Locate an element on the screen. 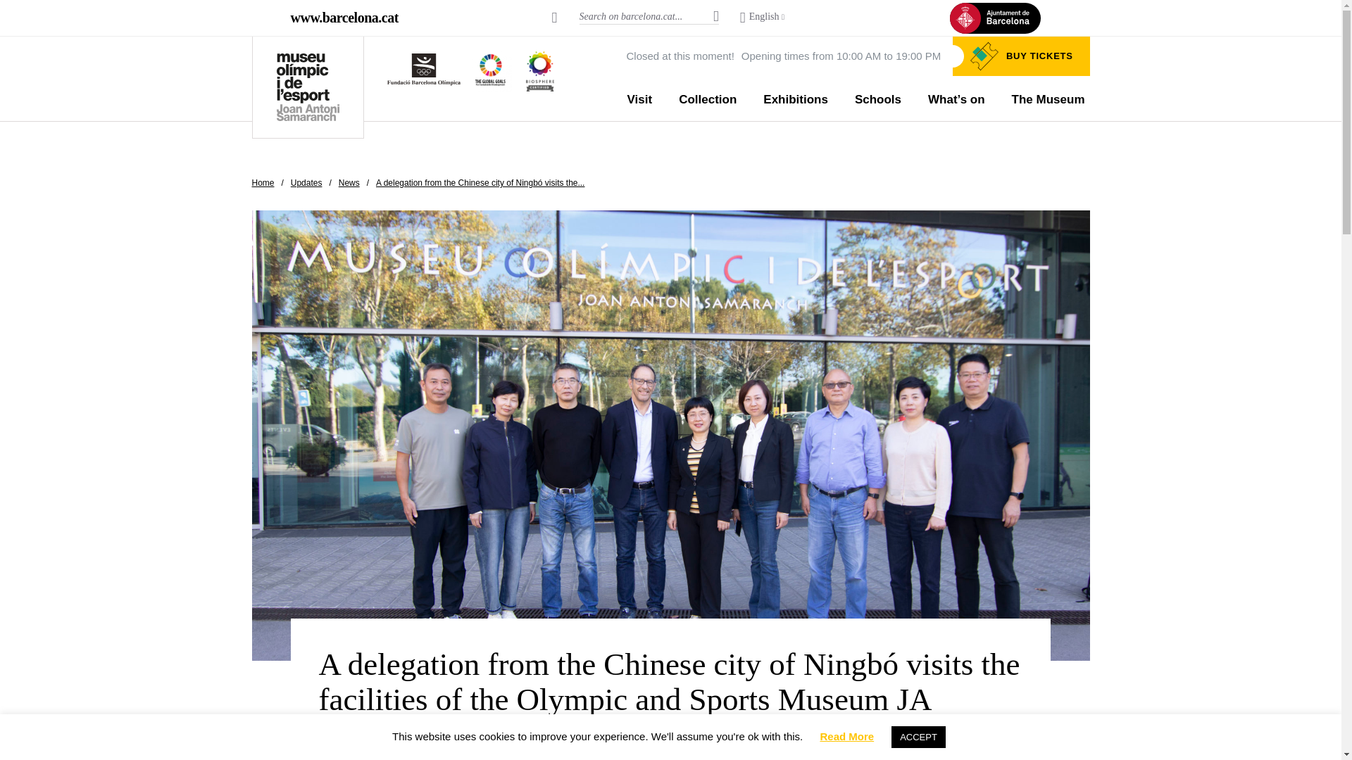  English is located at coordinates (762, 18).